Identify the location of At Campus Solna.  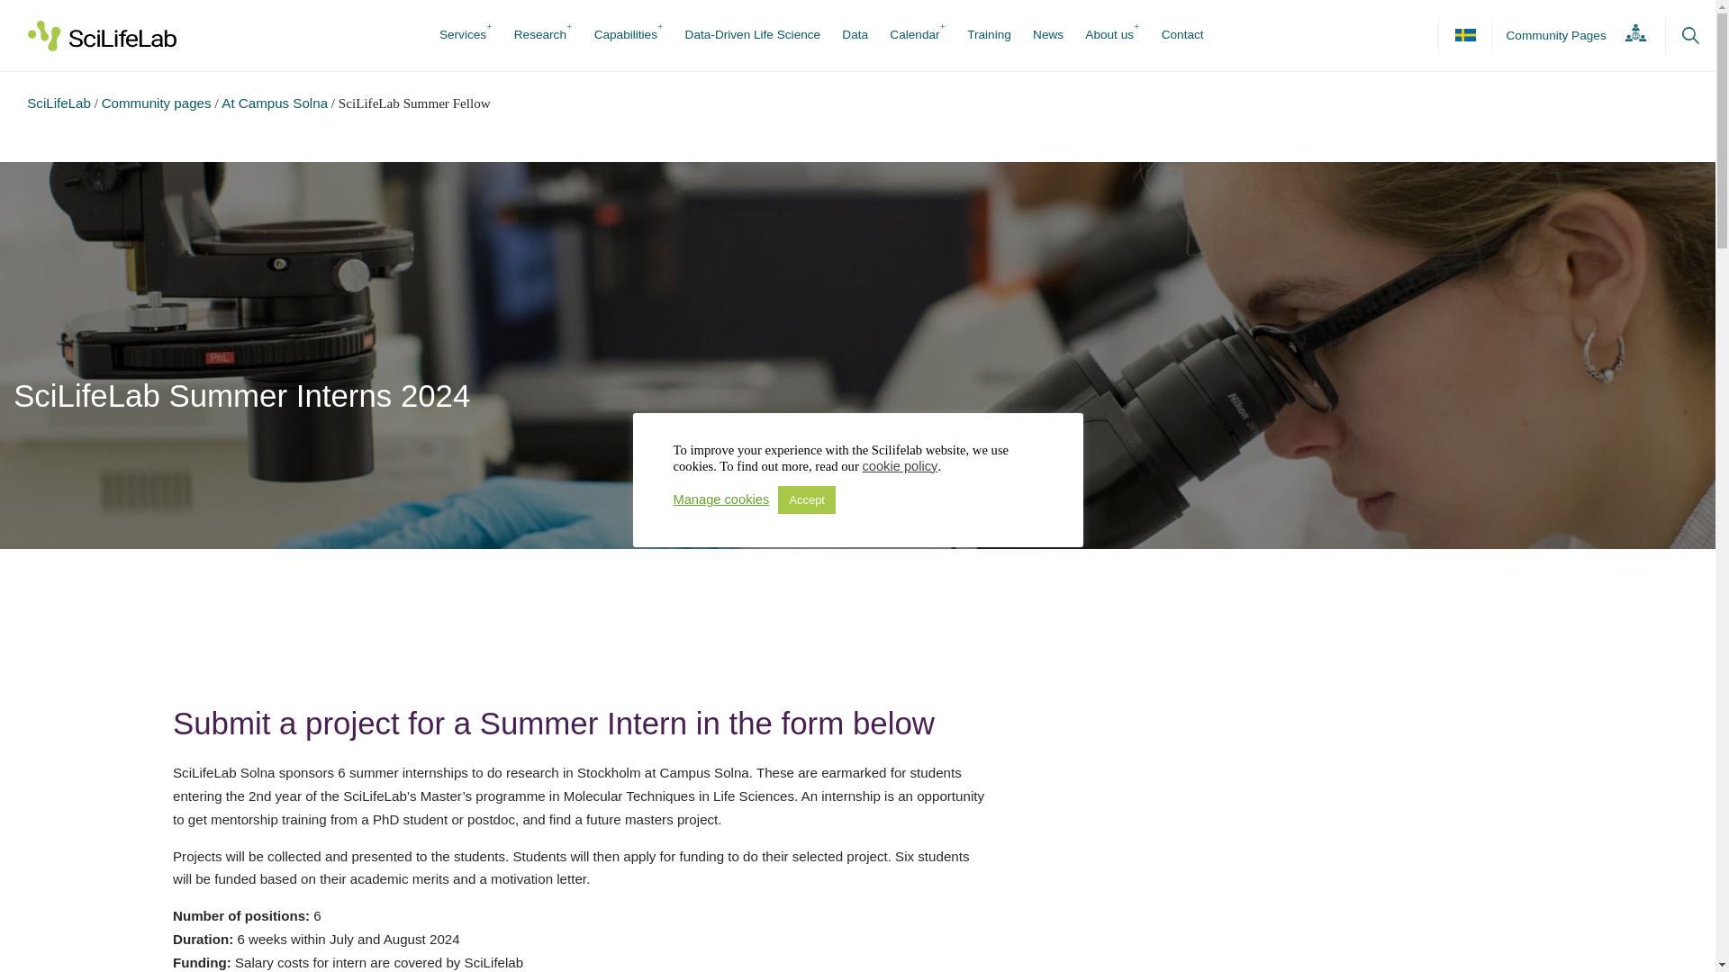
(274, 103).